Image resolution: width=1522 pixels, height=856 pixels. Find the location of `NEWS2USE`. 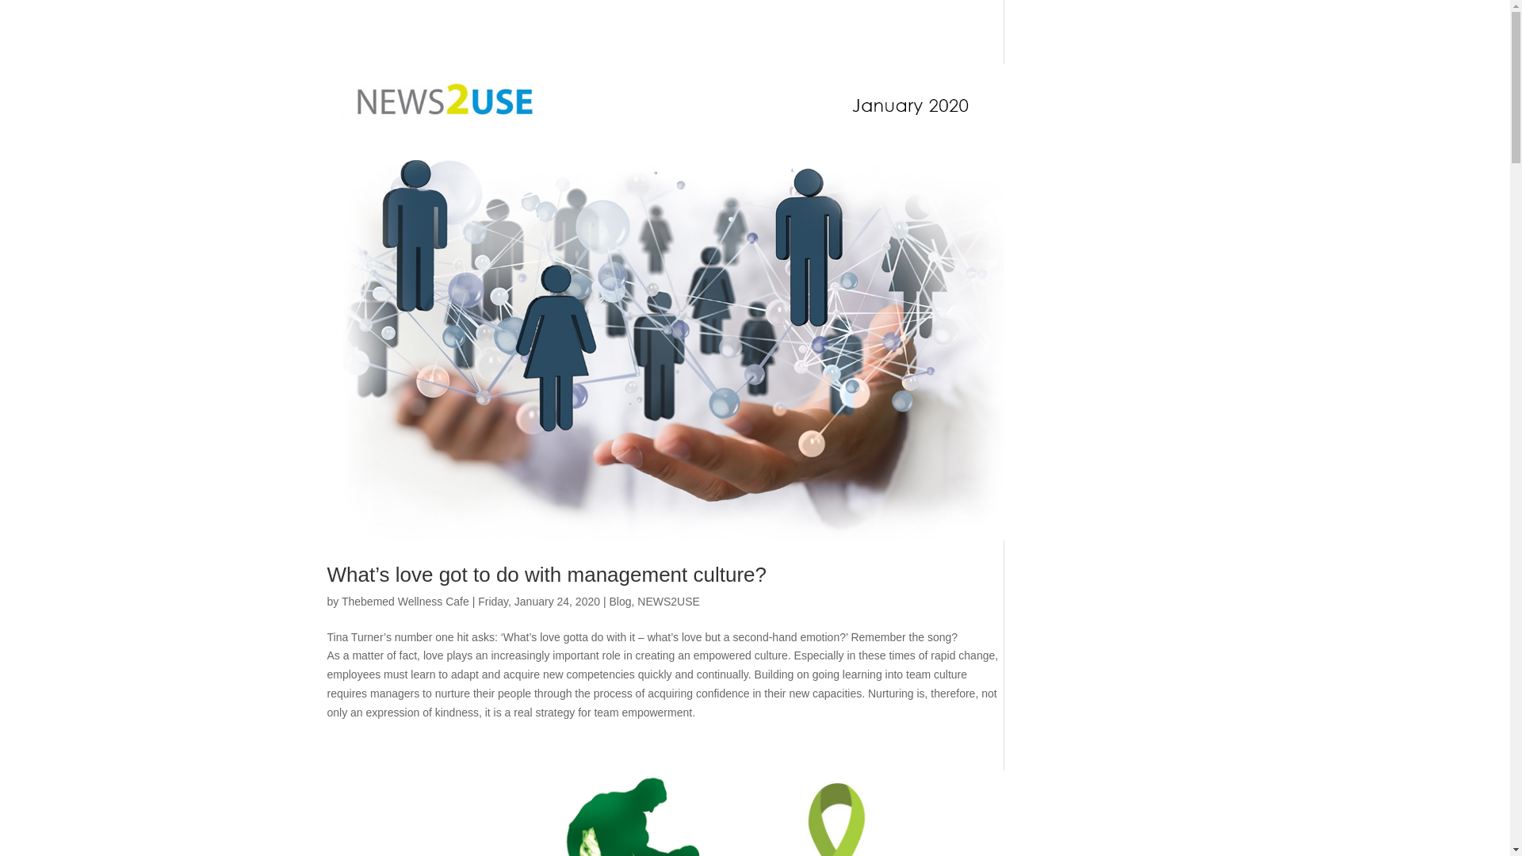

NEWS2USE is located at coordinates (669, 601).